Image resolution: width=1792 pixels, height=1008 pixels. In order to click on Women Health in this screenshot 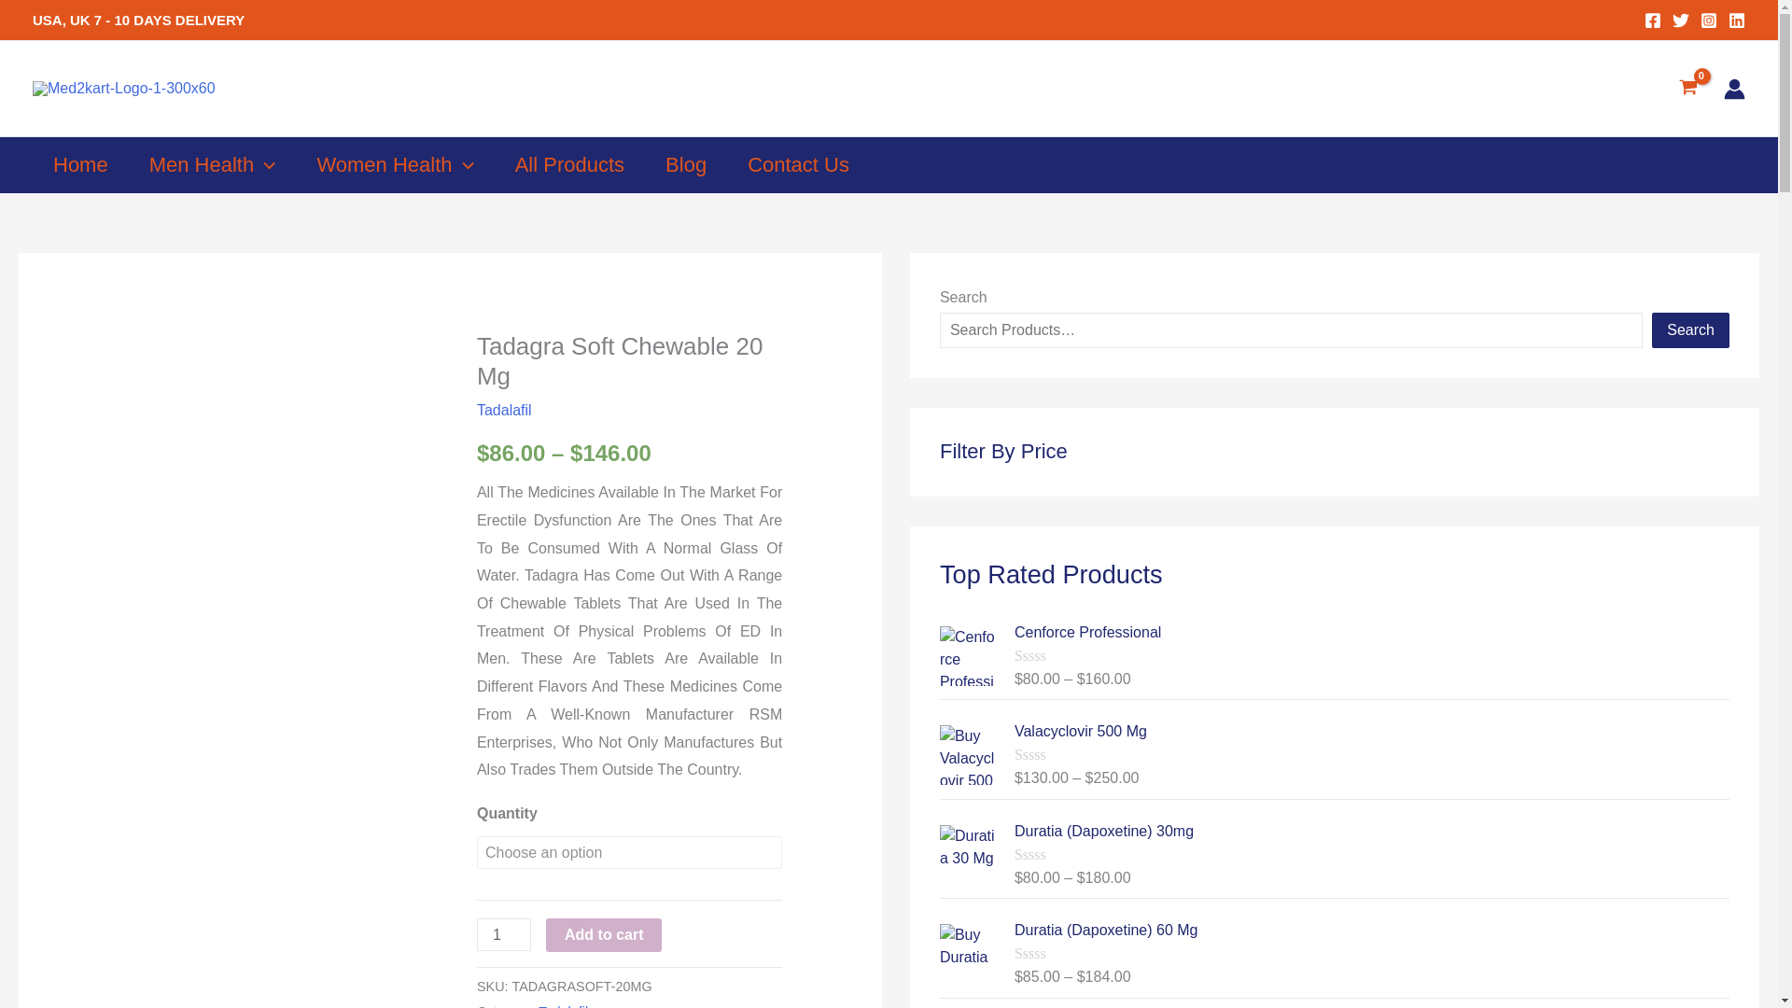, I will do `click(394, 164)`.